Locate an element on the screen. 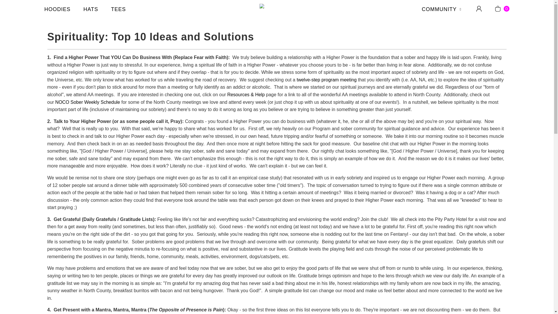 Image resolution: width=558 pixels, height=314 pixels. NOCO Sober Weekly Schedule is located at coordinates (87, 102).